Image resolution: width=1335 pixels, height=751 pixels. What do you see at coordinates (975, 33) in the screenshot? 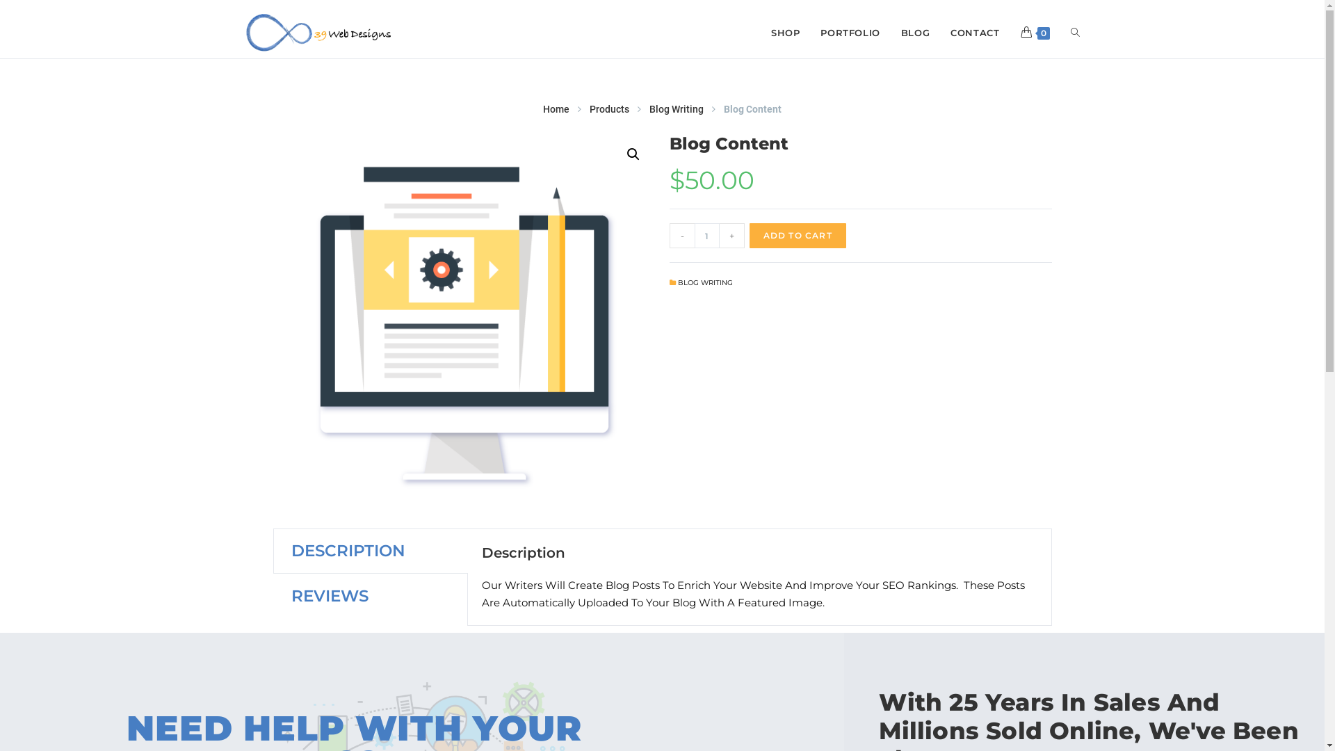
I see `CONTACT` at bounding box center [975, 33].